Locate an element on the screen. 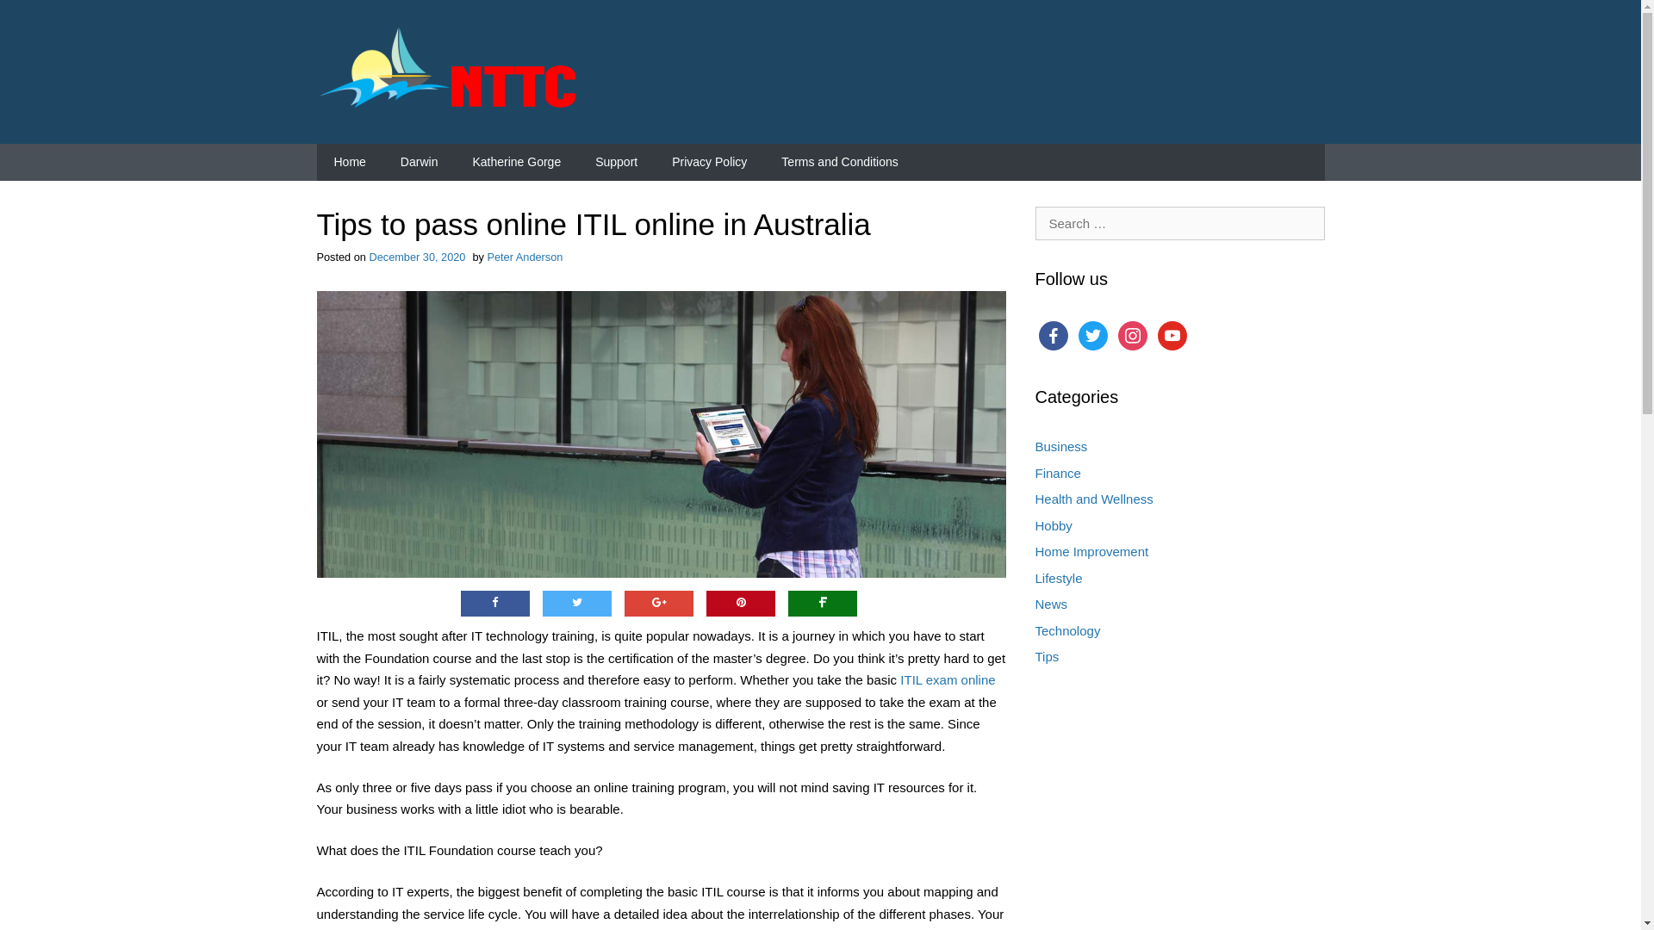  Business is located at coordinates (1061, 446).